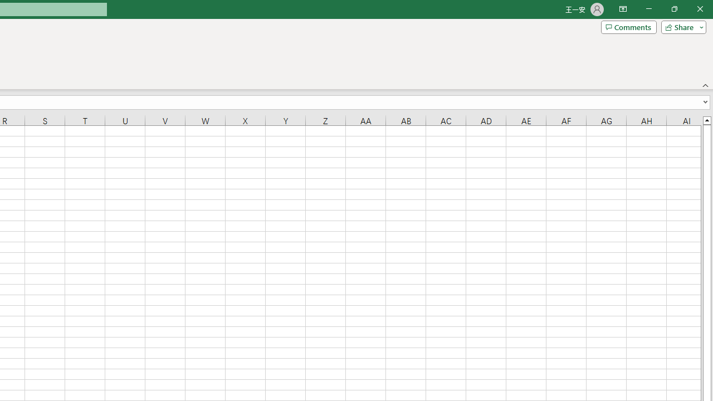 This screenshot has height=401, width=713. Describe the element at coordinates (623, 9) in the screenshot. I see `Ribbon Display Options` at that location.